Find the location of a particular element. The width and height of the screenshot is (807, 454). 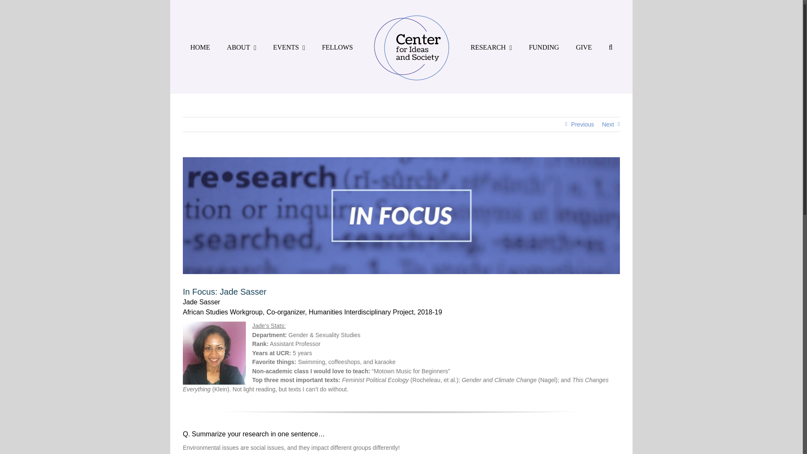

RESEARCH is located at coordinates (491, 47).